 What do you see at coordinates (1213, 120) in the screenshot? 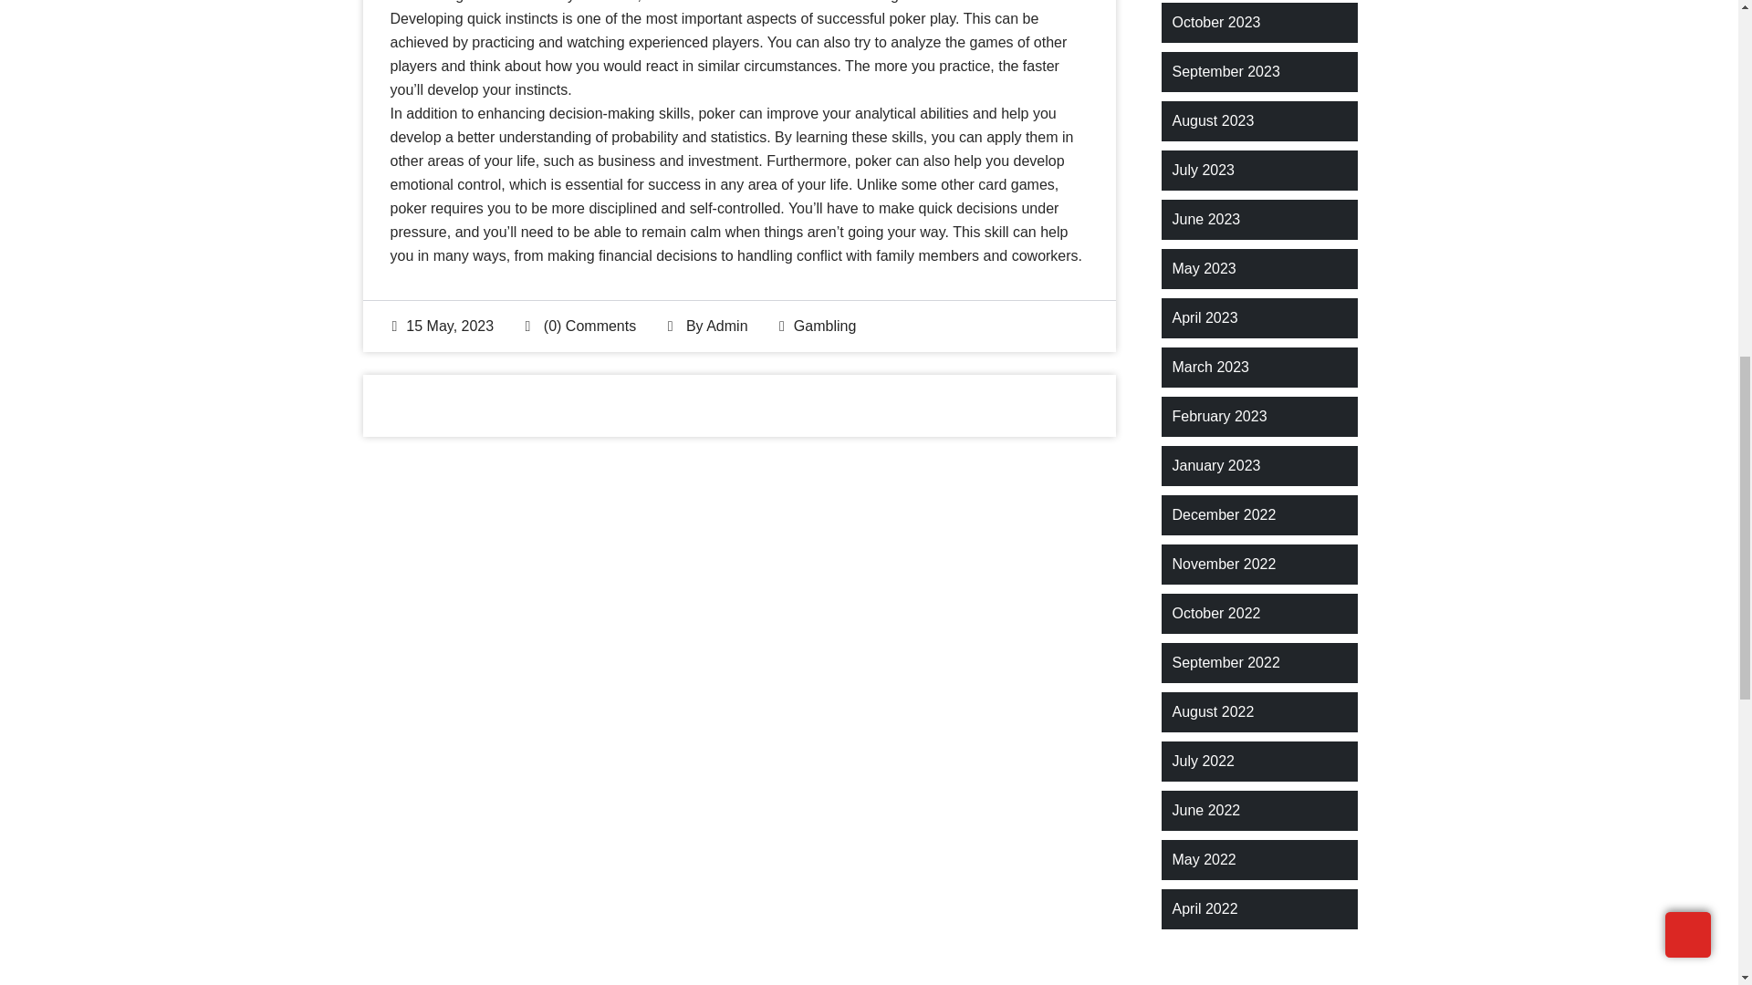
I see `August 2023` at bounding box center [1213, 120].